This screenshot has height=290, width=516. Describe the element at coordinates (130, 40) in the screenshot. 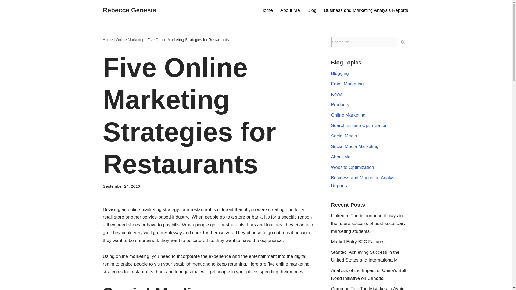

I see `Online Marketing` at that location.